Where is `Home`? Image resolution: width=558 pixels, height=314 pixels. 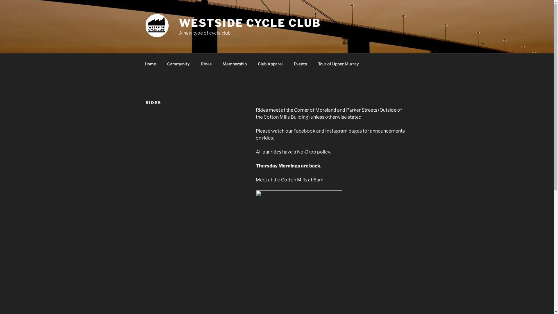 Home is located at coordinates (150, 63).